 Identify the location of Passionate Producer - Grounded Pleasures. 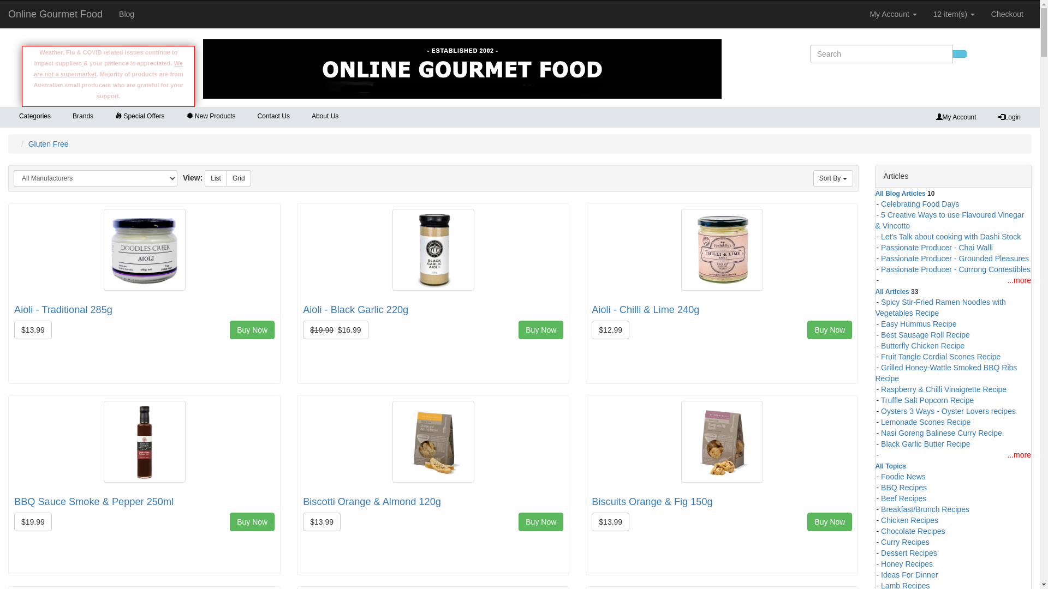
(955, 257).